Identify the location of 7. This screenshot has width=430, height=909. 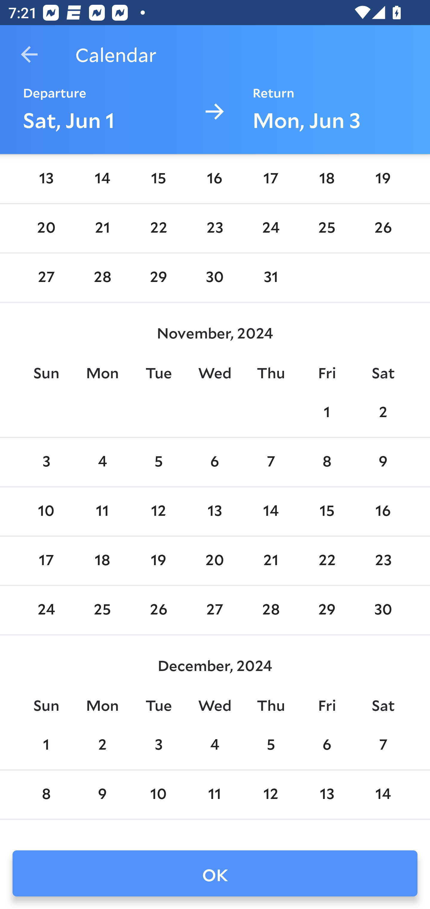
(271, 463).